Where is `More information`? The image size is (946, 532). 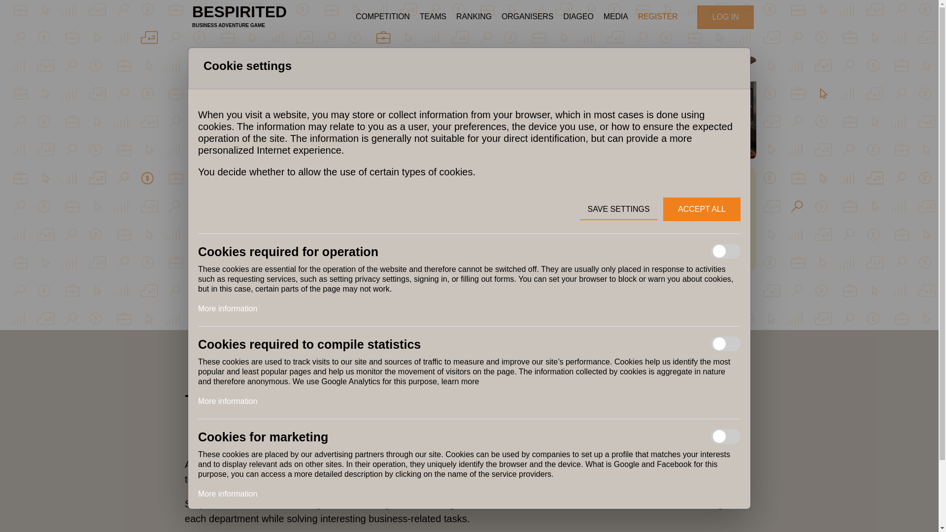 More information is located at coordinates (228, 401).